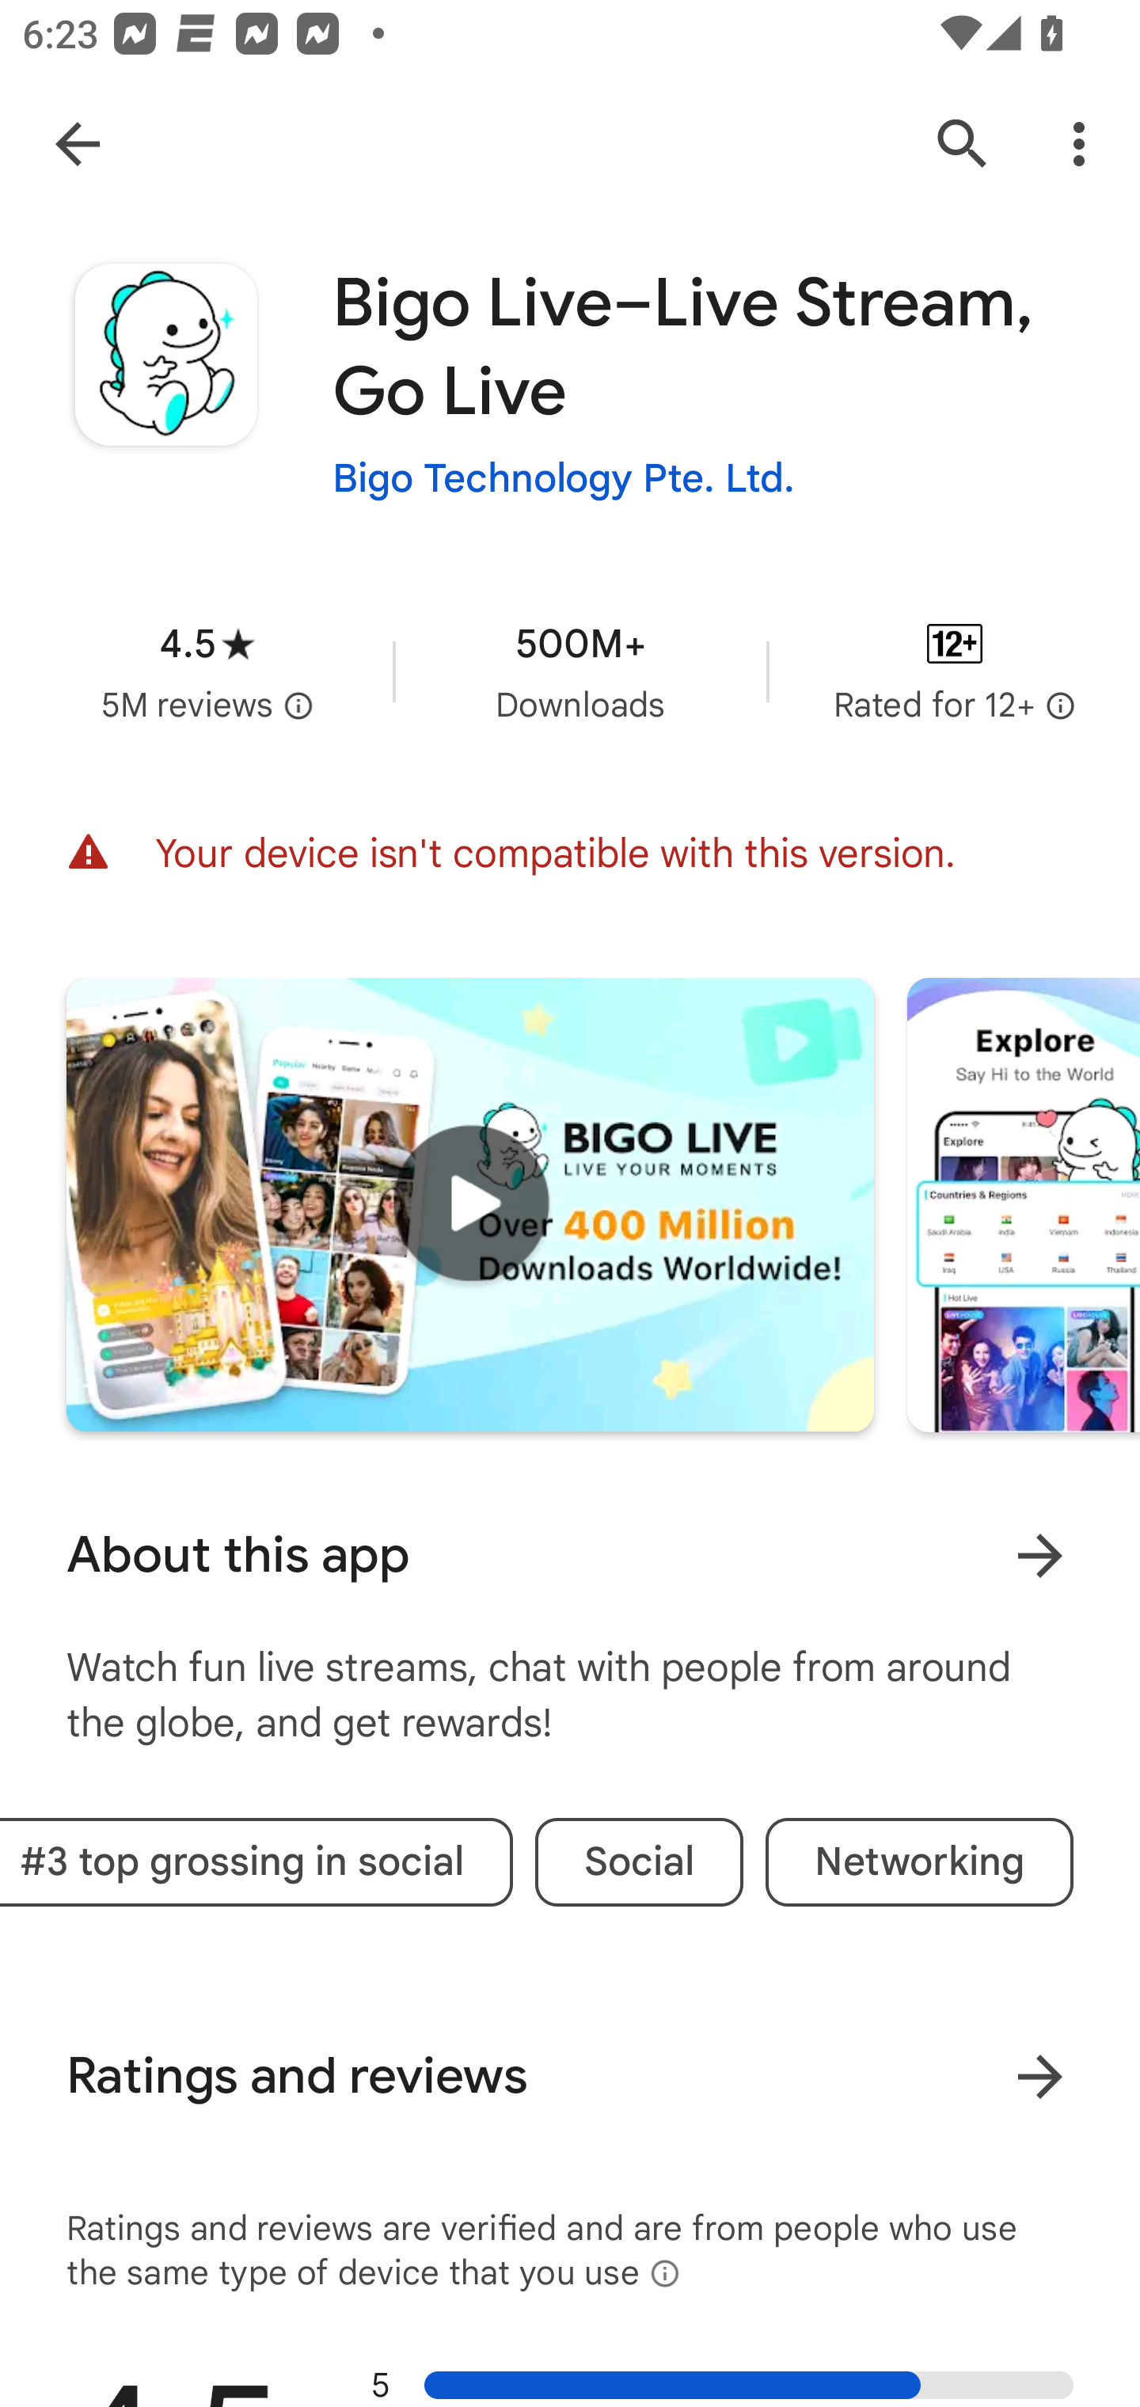  I want to click on Play trailer for "Bigo Live–Live Stream, Go Live", so click(470, 1204).